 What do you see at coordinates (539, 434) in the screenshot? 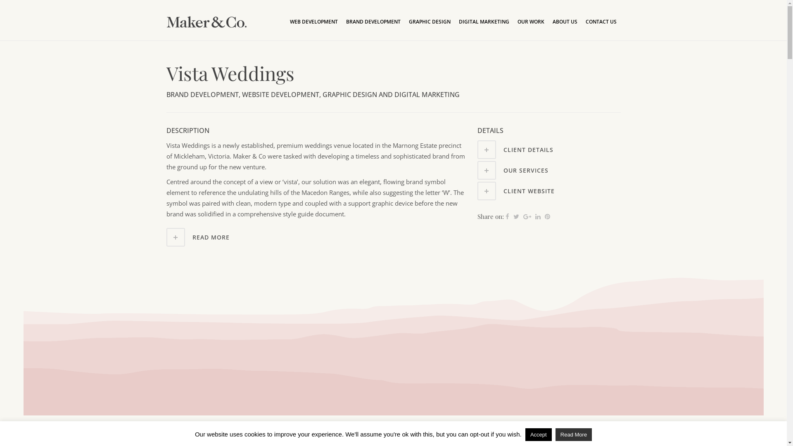
I see `Accept` at bounding box center [539, 434].